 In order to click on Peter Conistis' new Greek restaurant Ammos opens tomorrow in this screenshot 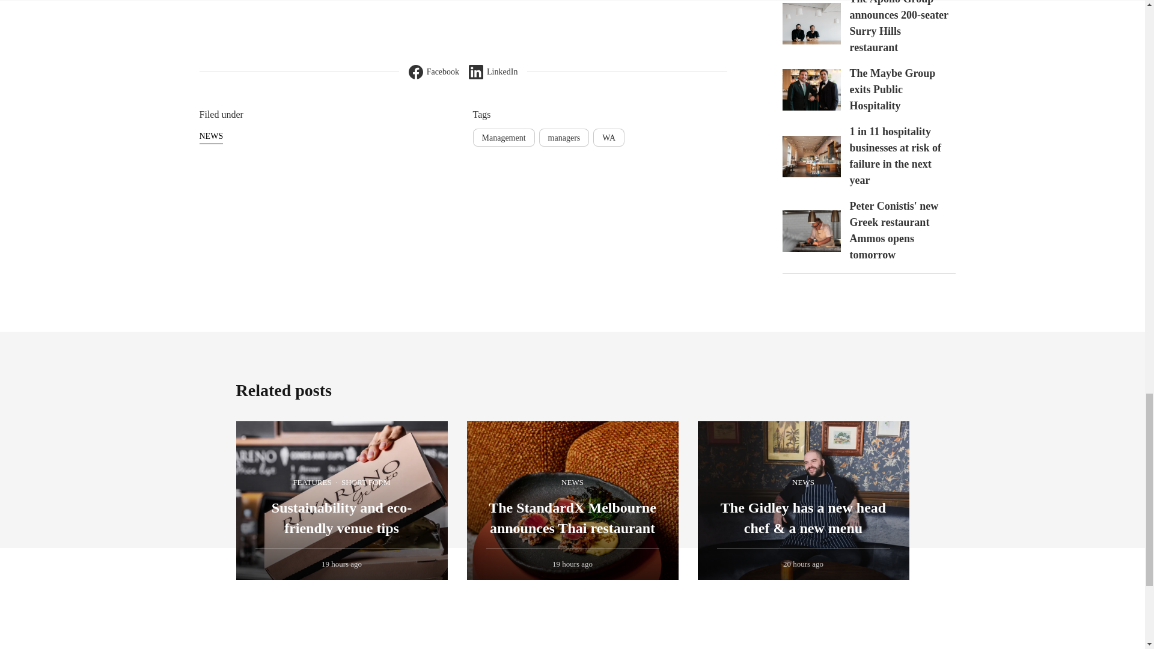, I will do `click(894, 230)`.